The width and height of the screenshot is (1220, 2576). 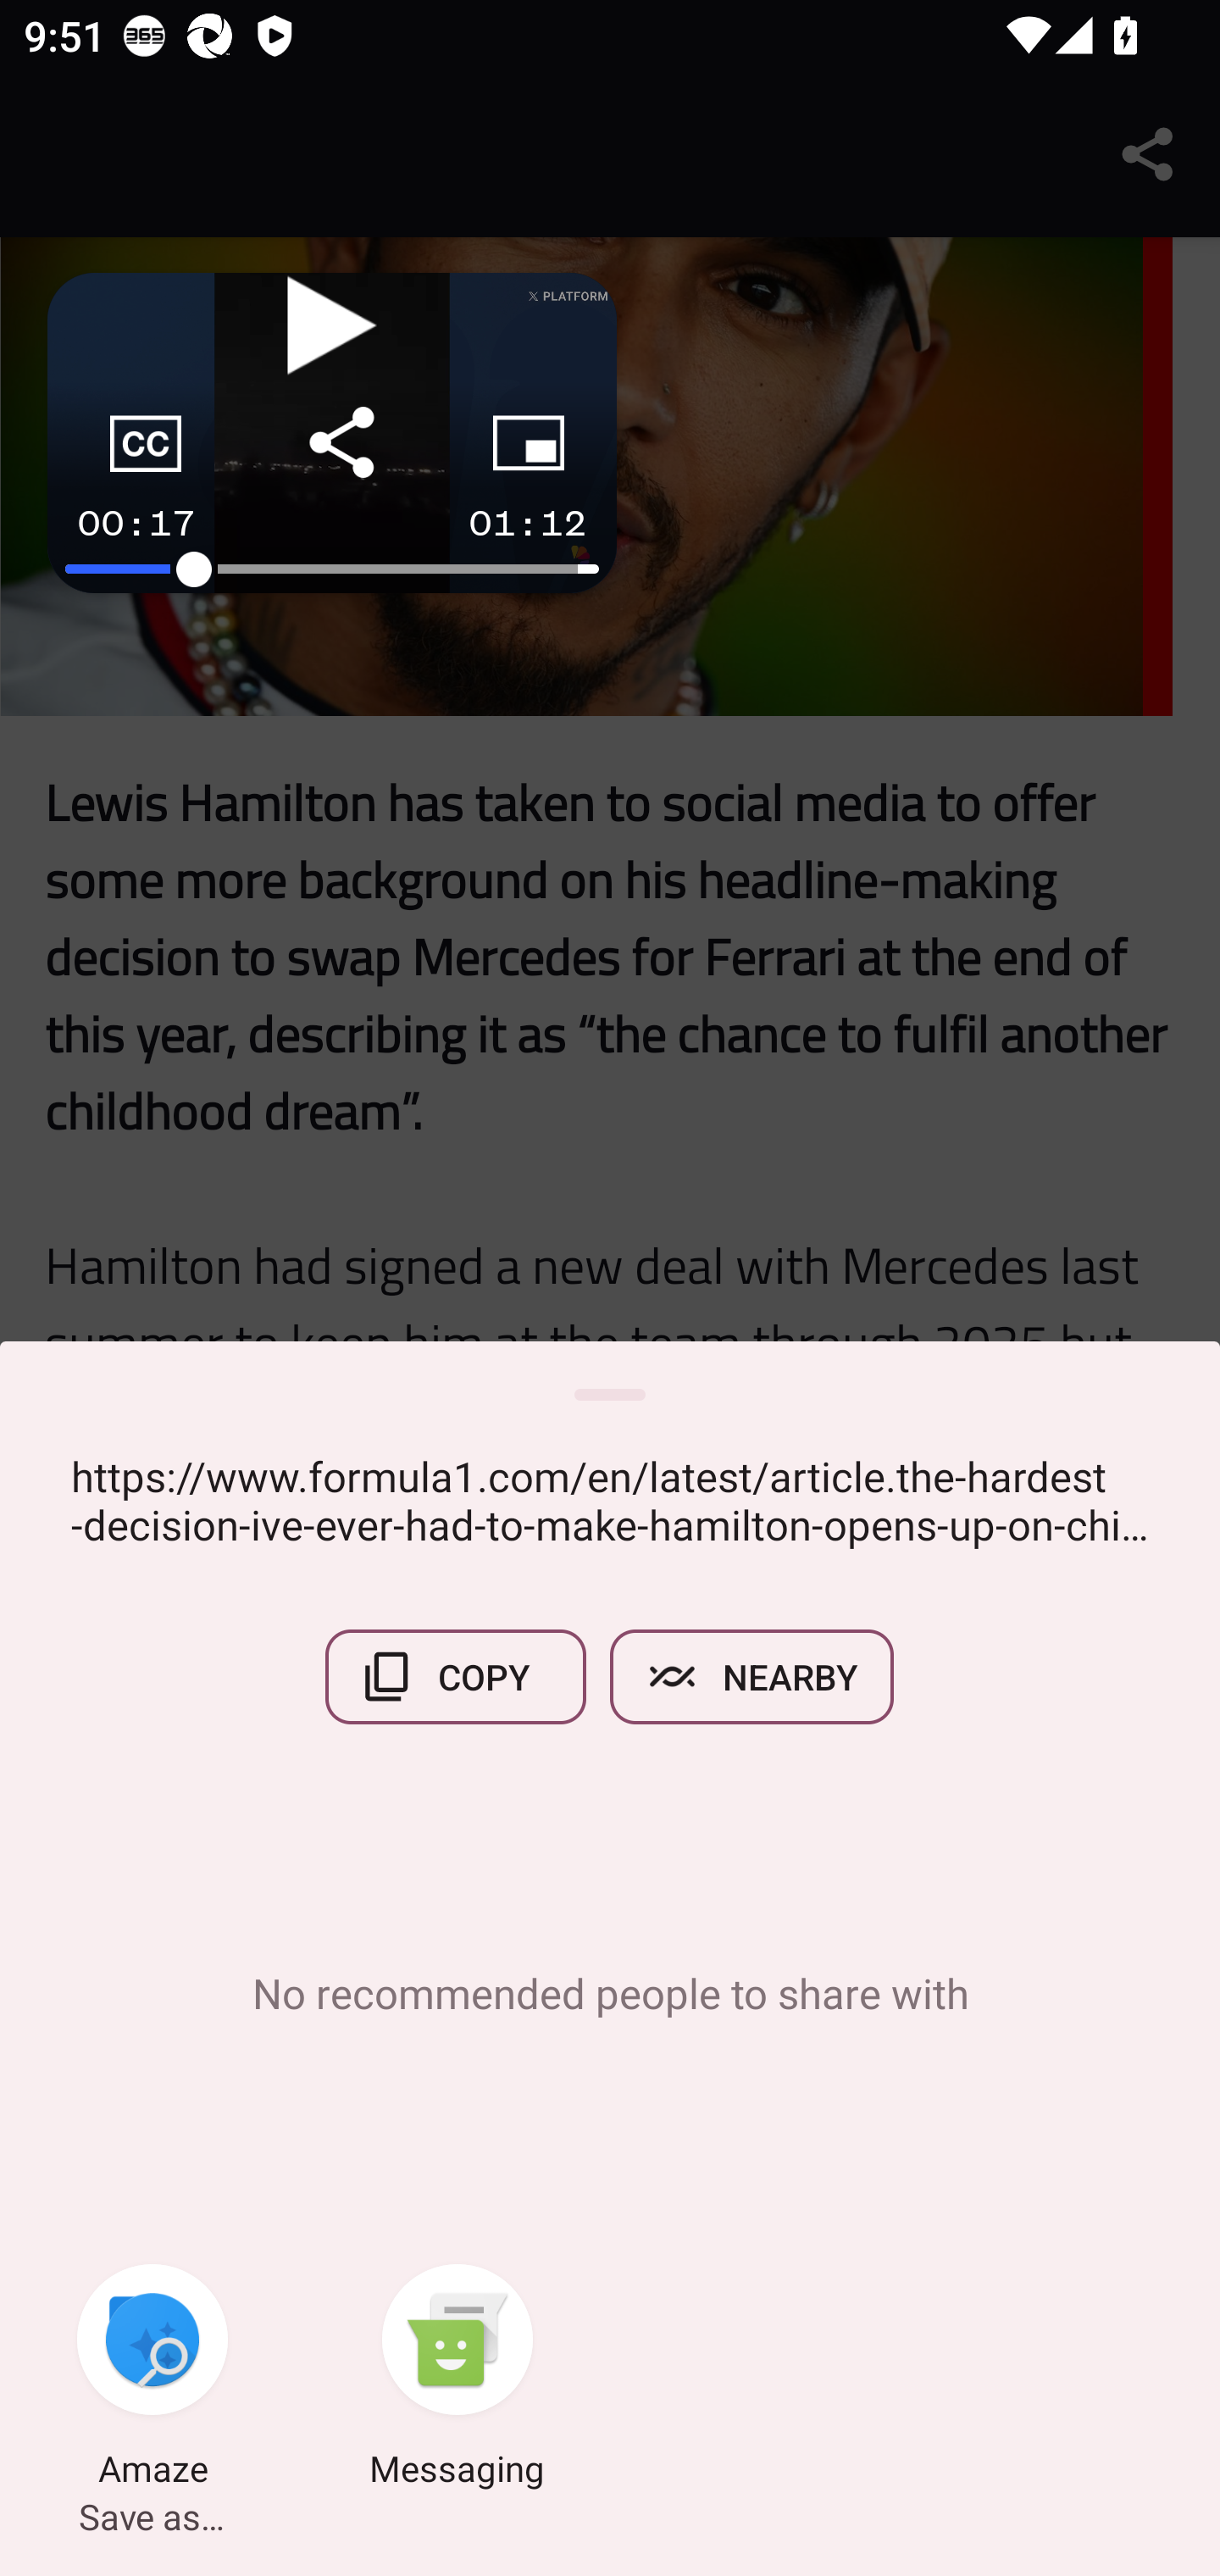 I want to click on COPY, so click(x=456, y=1676).